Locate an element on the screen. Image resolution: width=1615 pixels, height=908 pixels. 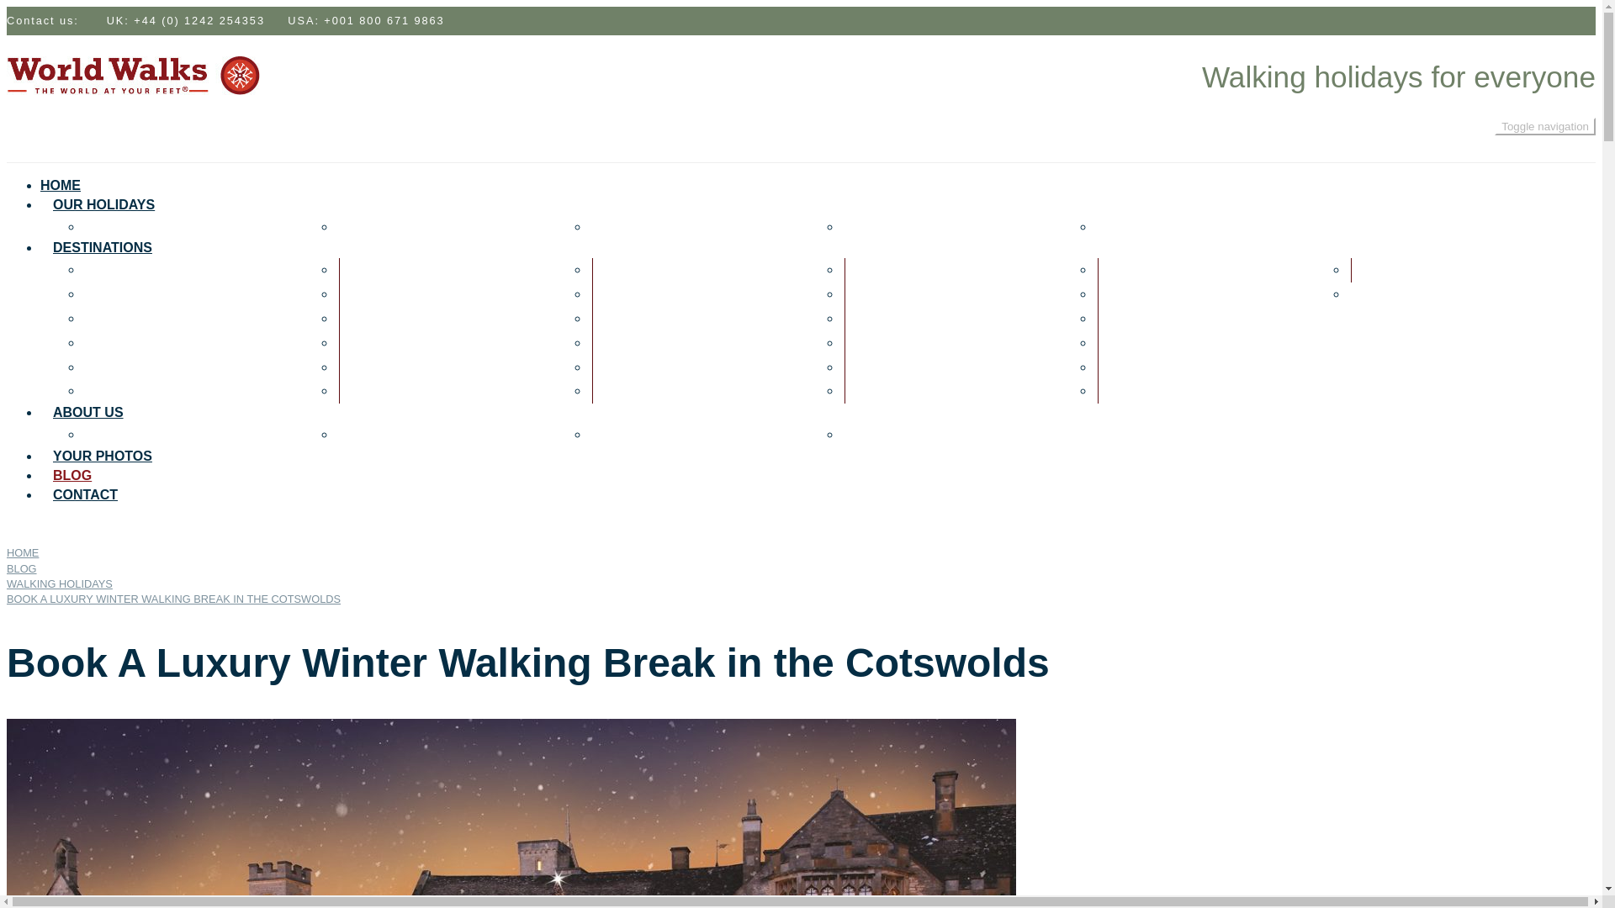
Sweden is located at coordinates (1127, 367).